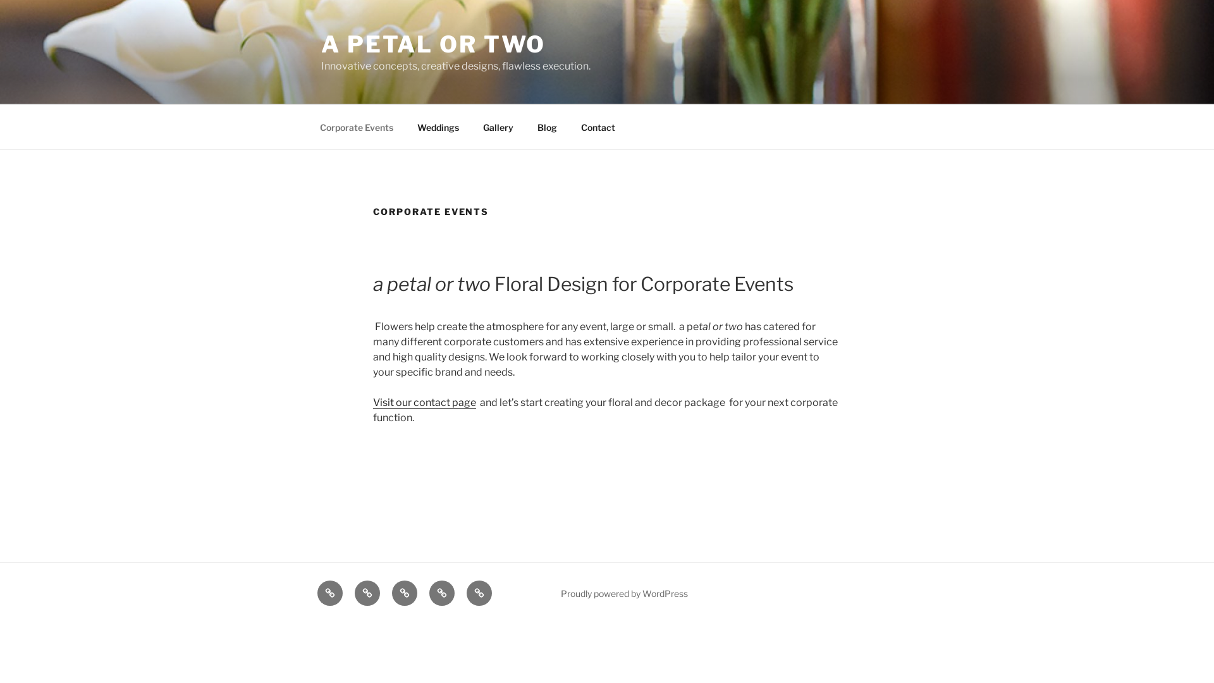 This screenshot has width=1214, height=683. What do you see at coordinates (438, 126) in the screenshot?
I see `Weddings` at bounding box center [438, 126].